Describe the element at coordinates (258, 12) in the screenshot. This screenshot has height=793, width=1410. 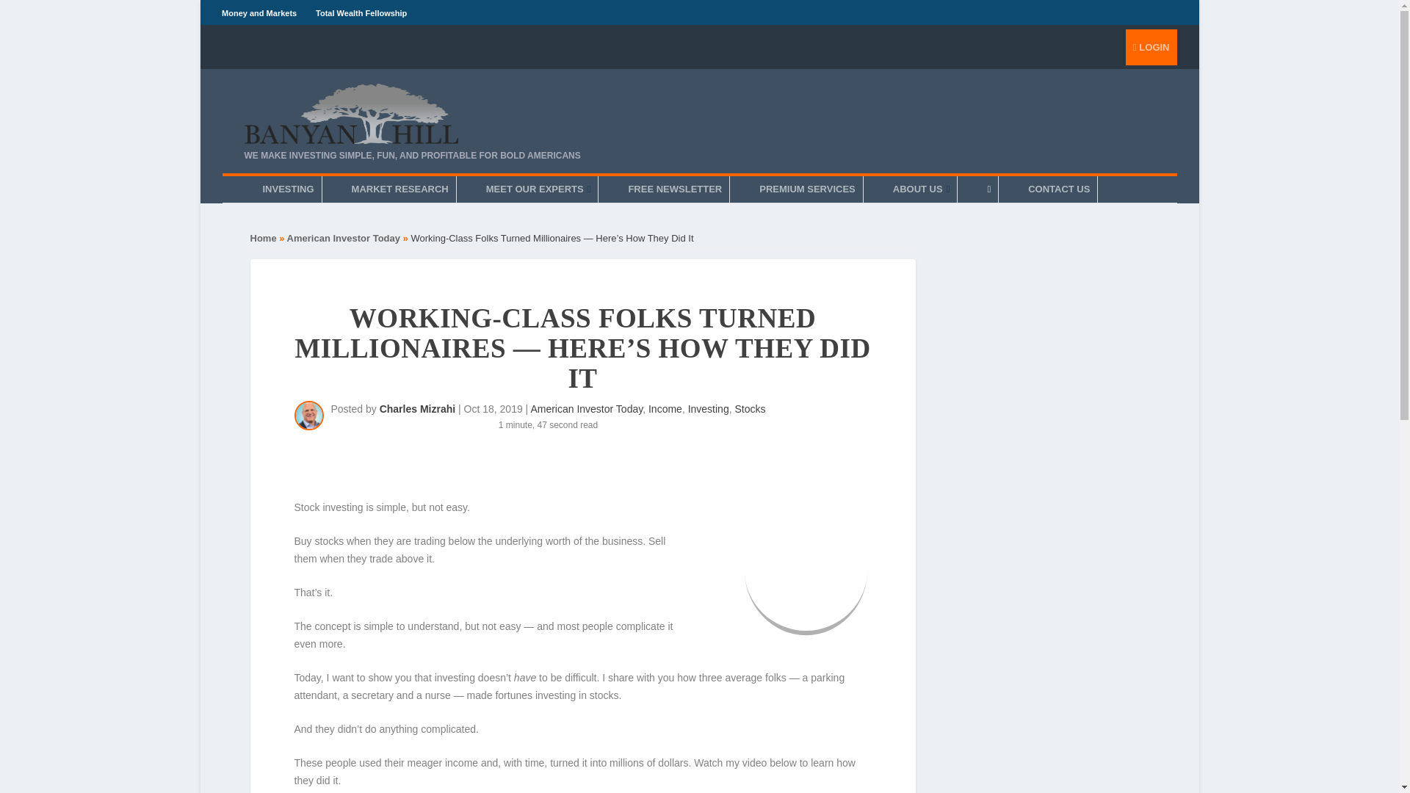
I see `Money and Markets` at that location.